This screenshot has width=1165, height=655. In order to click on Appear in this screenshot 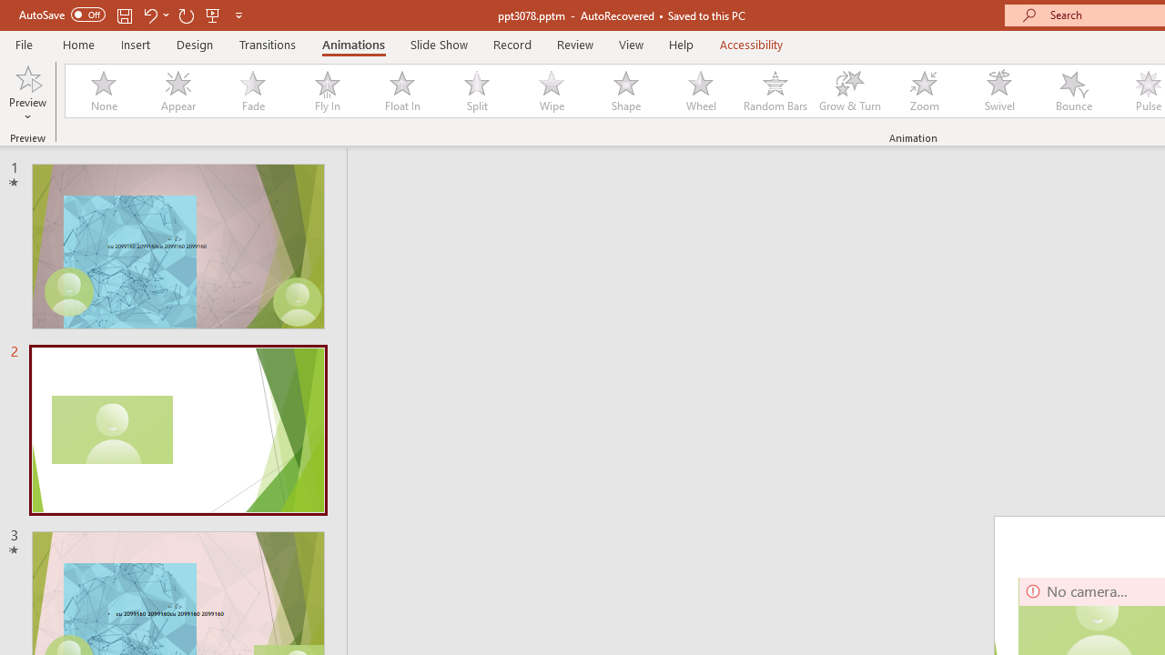, I will do `click(177, 91)`.